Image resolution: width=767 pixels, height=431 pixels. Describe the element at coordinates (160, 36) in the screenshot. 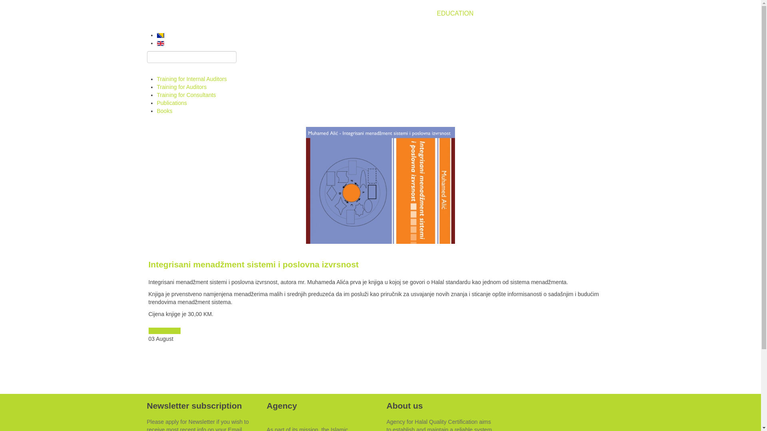

I see `Bosanski (BA)` at that location.